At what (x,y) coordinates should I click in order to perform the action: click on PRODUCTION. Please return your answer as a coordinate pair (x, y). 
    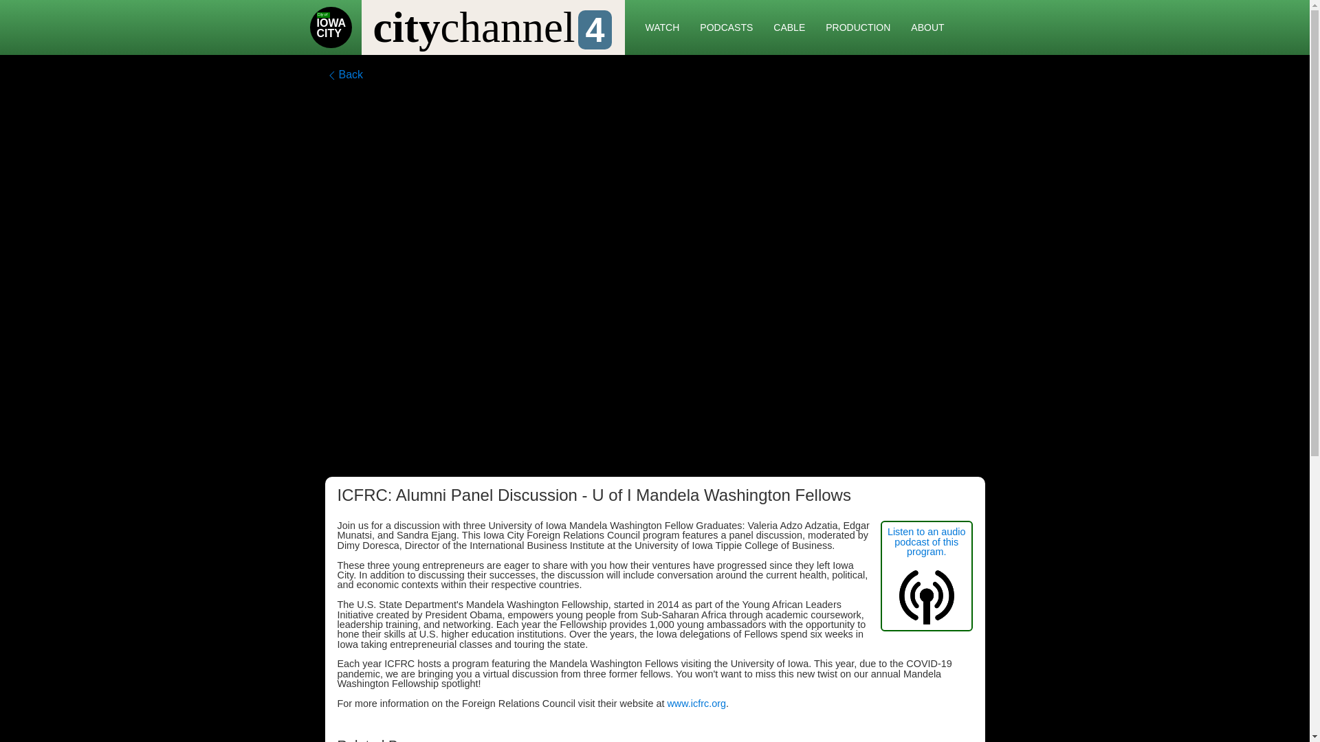
    Looking at the image, I should click on (335, 27).